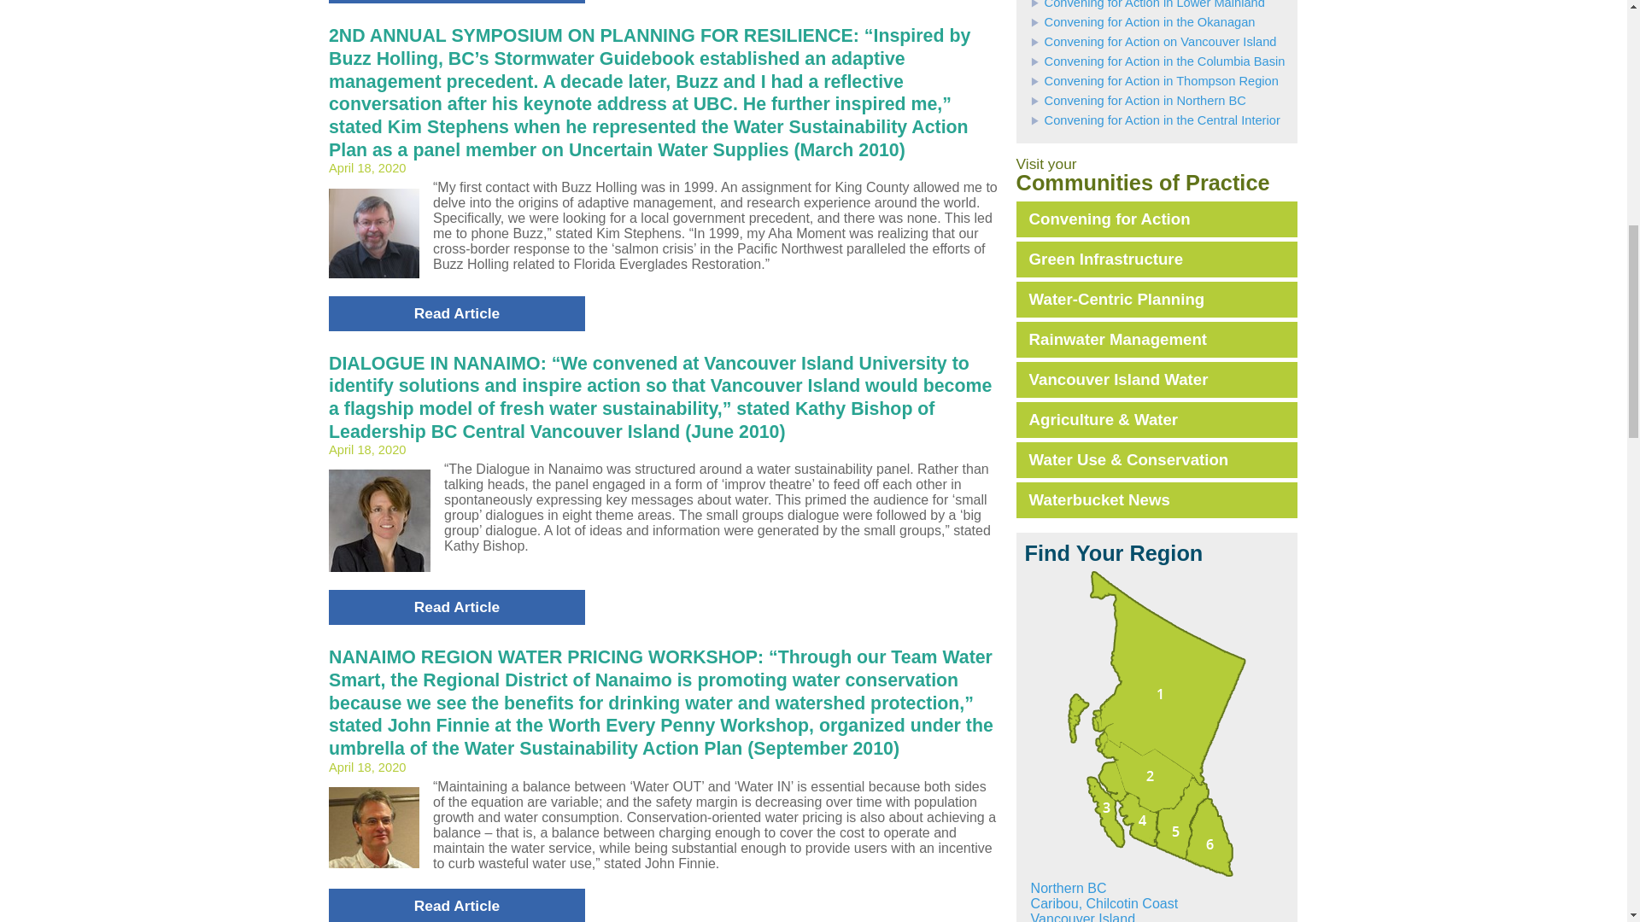 The width and height of the screenshot is (1640, 922). Describe the element at coordinates (457, 608) in the screenshot. I see `Read Article` at that location.